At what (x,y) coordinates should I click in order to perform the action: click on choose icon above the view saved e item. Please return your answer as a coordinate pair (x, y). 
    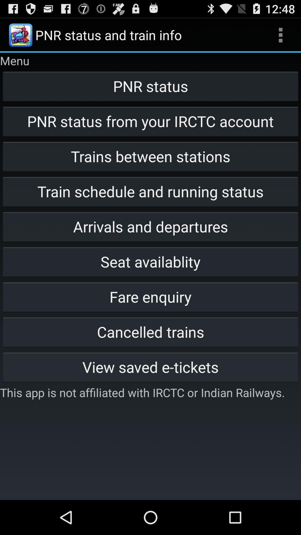
    Looking at the image, I should click on (151, 332).